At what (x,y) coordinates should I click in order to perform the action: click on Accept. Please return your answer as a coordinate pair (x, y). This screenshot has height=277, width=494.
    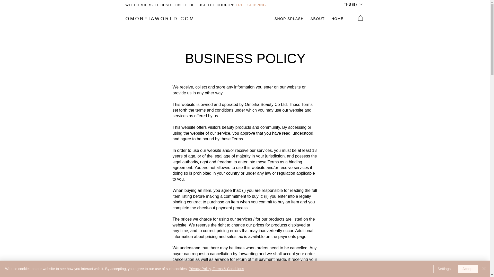
    Looking at the image, I should click on (468, 269).